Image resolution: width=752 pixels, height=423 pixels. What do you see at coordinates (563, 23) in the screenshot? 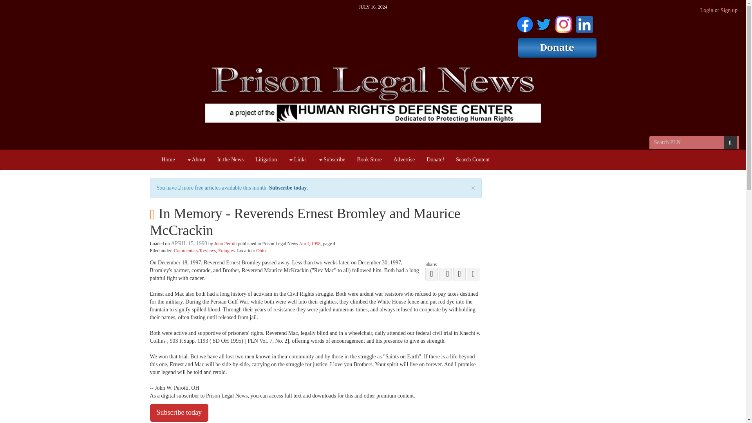
I see `HRDC Instagram Page` at bounding box center [563, 23].